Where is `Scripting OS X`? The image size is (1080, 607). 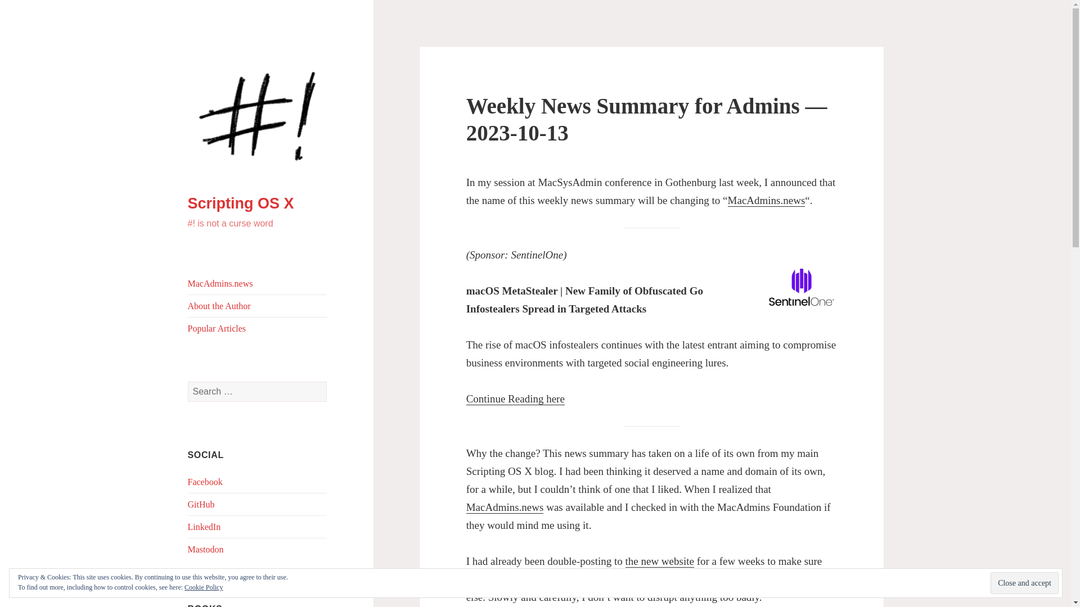 Scripting OS X is located at coordinates (241, 203).